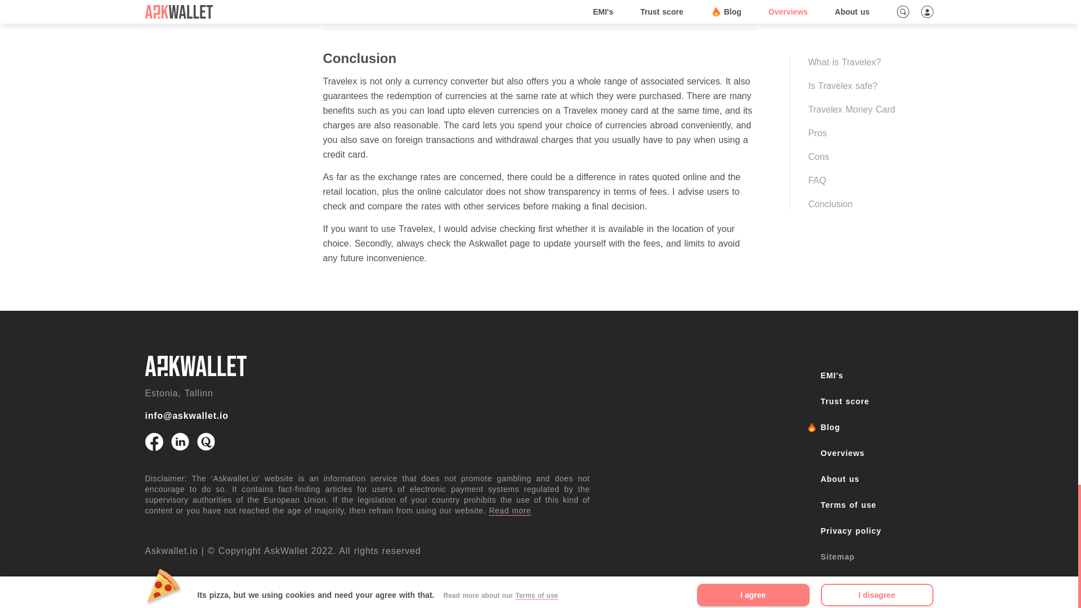 This screenshot has width=1081, height=608. I want to click on AskWallet Quora, so click(206, 441).